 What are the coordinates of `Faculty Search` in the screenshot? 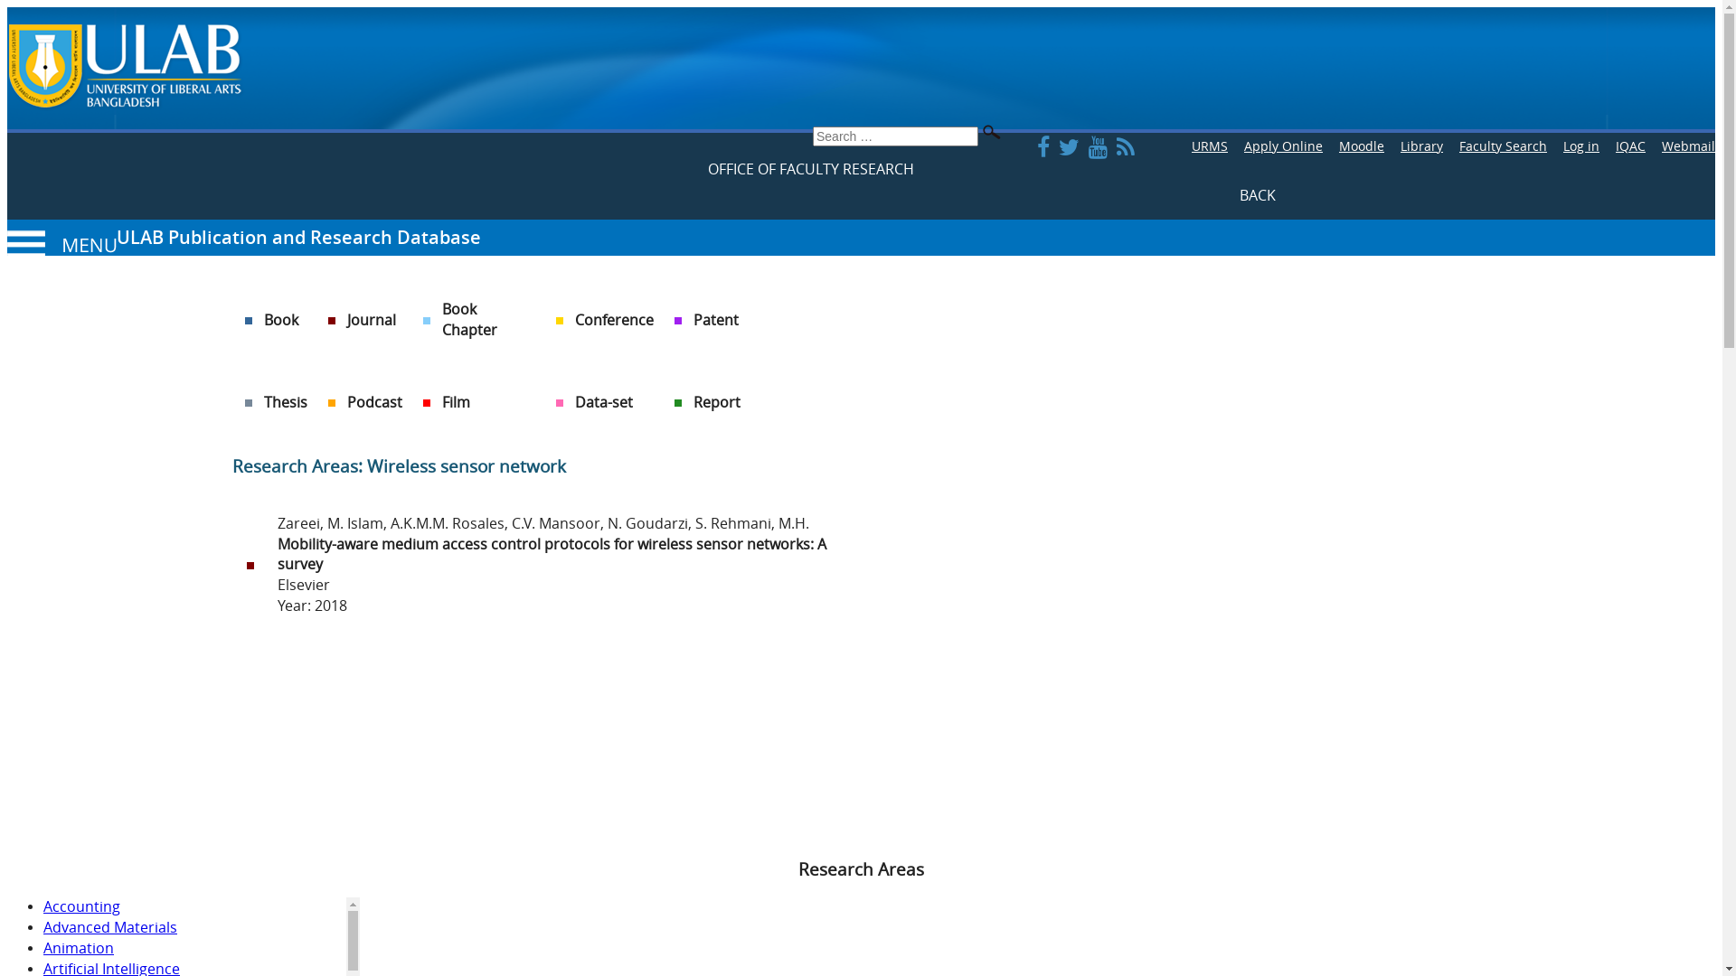 It's located at (1503, 146).